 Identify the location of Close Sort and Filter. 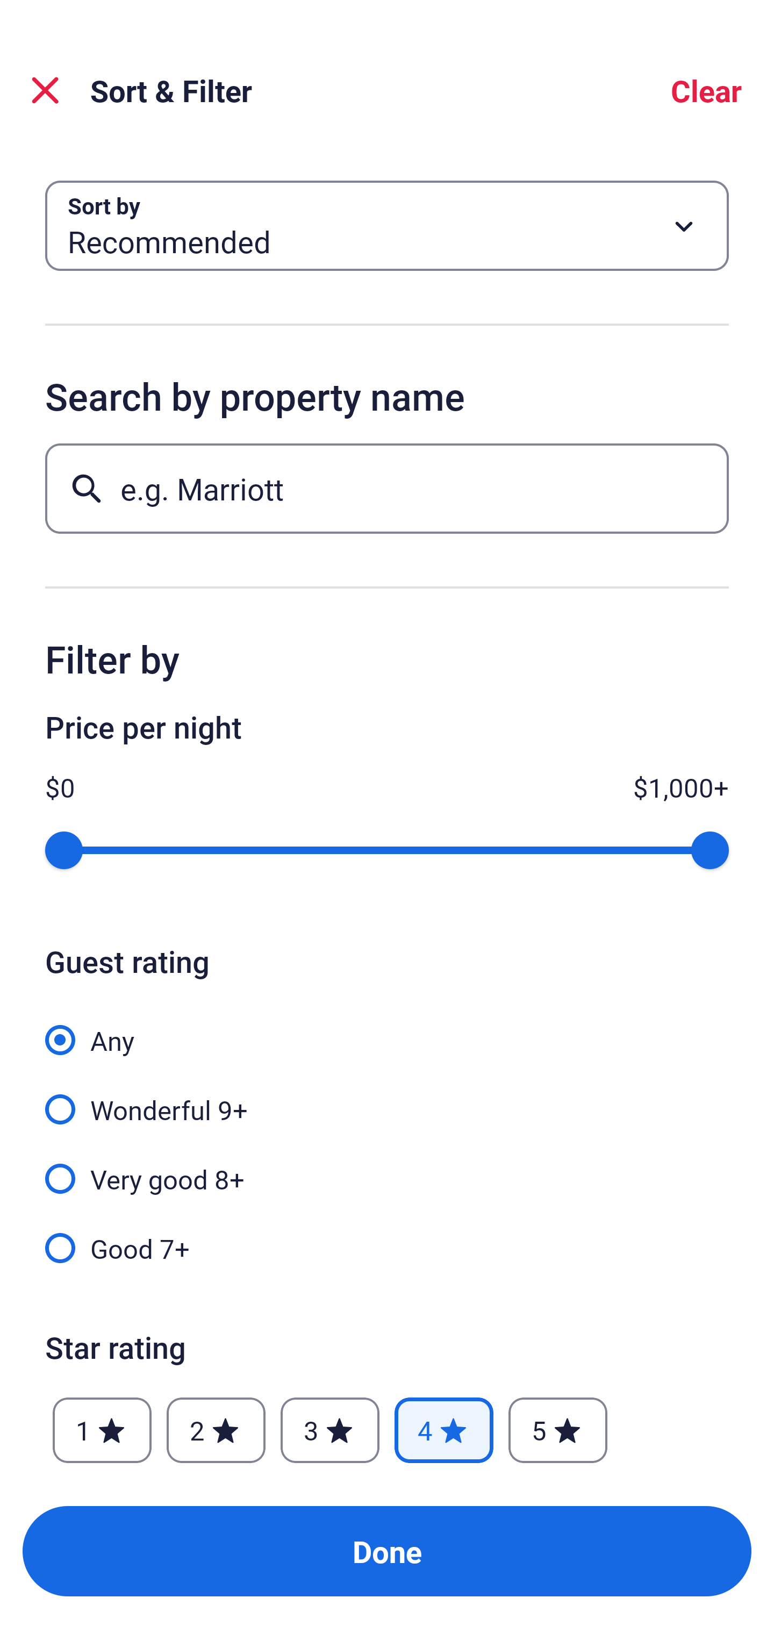
(45, 90).